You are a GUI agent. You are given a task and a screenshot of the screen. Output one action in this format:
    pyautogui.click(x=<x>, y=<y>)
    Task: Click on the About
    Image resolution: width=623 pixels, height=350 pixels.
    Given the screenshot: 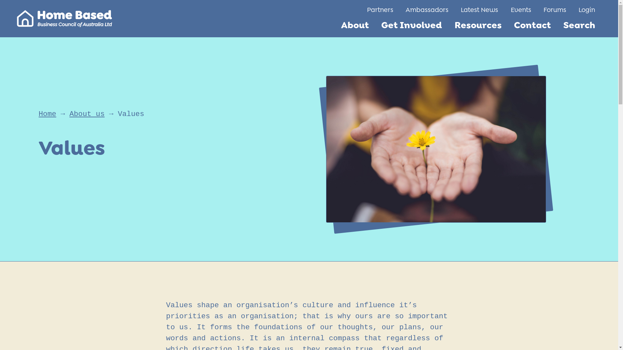 What is the action you would take?
    pyautogui.click(x=355, y=25)
    